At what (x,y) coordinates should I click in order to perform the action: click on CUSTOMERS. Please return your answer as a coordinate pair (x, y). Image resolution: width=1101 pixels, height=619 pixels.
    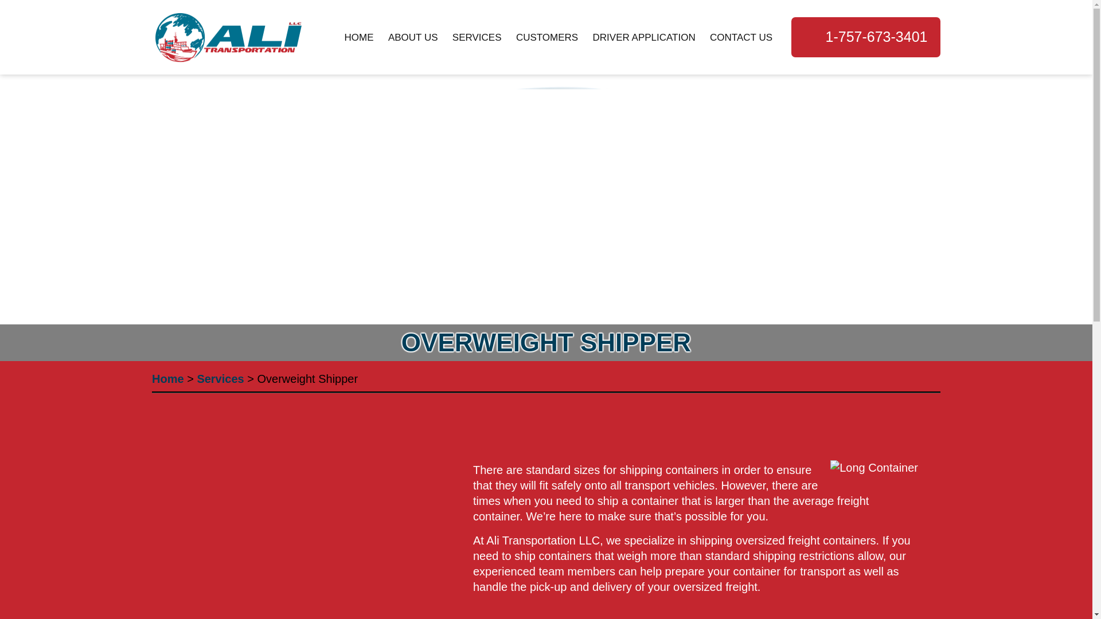
    Looking at the image, I should click on (547, 38).